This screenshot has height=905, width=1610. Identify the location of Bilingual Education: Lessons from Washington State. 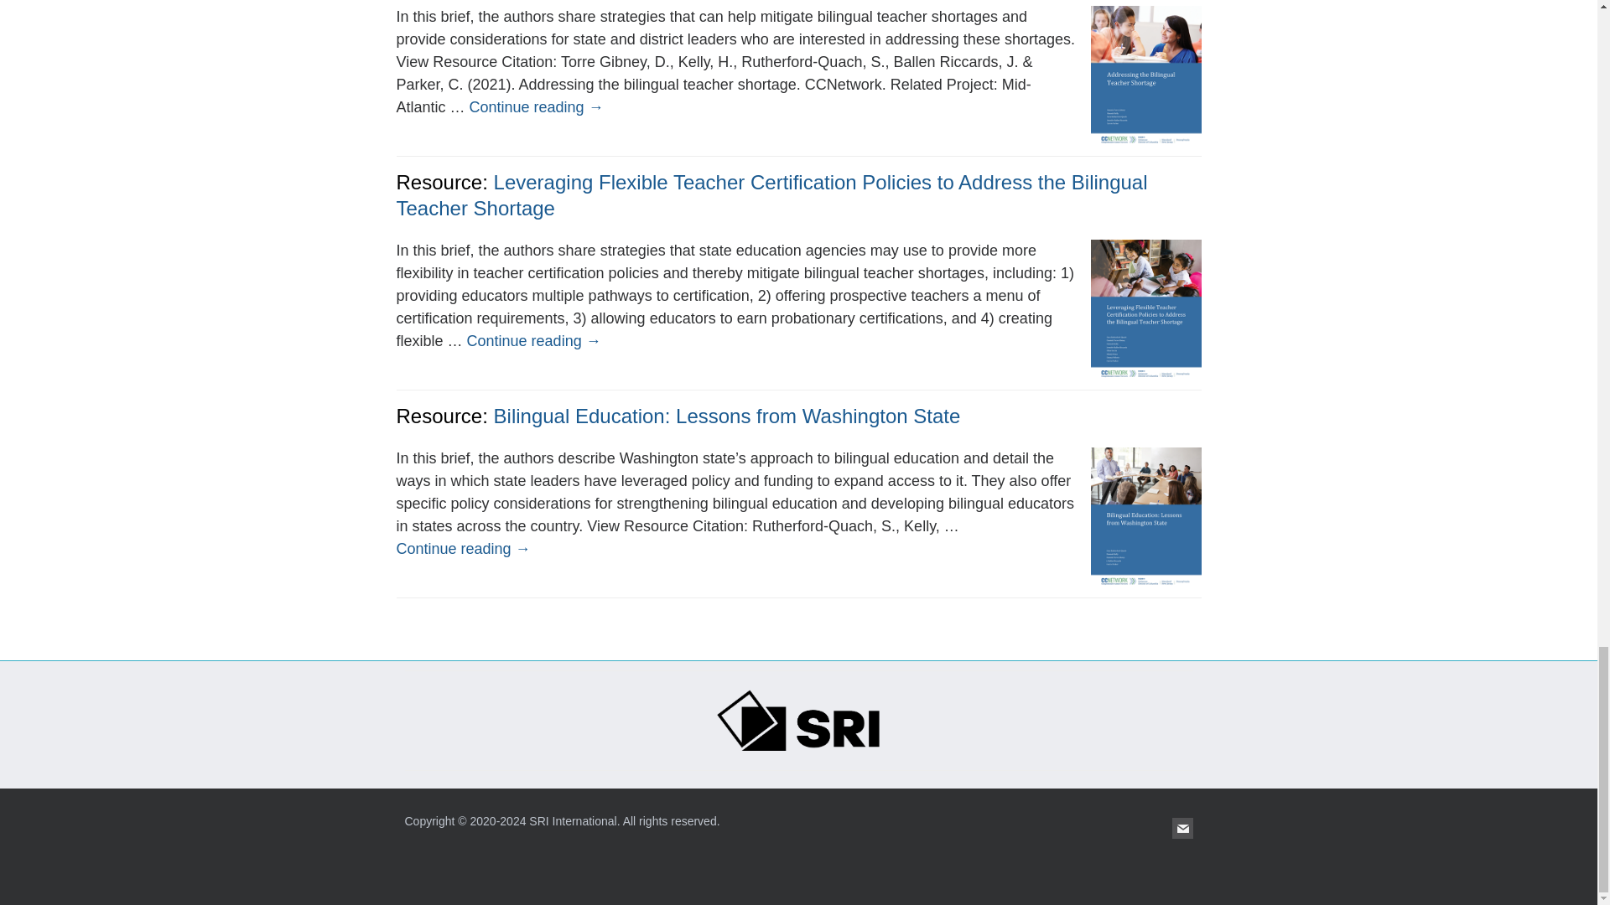
(728, 416).